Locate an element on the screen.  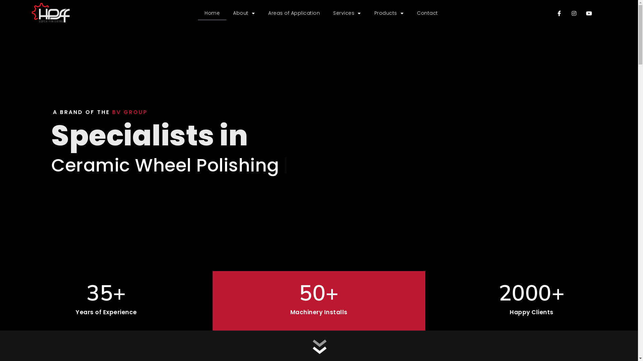
Services is located at coordinates (347, 13).